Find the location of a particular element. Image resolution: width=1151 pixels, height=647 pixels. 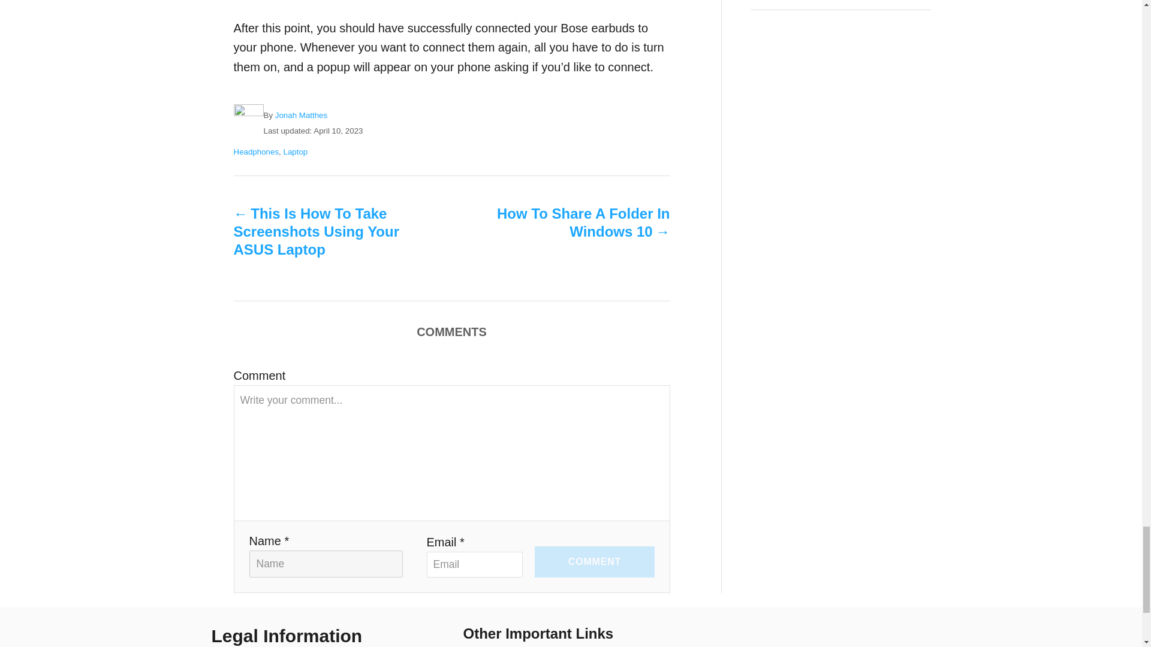

Headphones is located at coordinates (257, 152).